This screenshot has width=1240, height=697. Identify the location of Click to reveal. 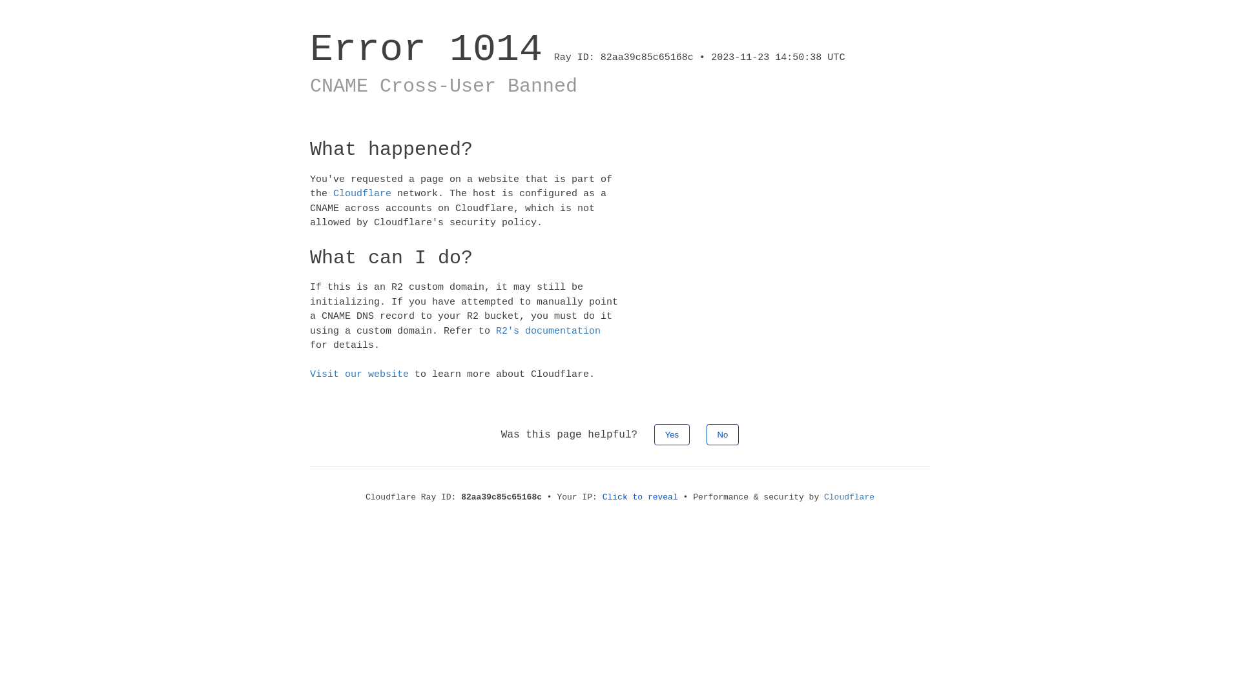
(641, 497).